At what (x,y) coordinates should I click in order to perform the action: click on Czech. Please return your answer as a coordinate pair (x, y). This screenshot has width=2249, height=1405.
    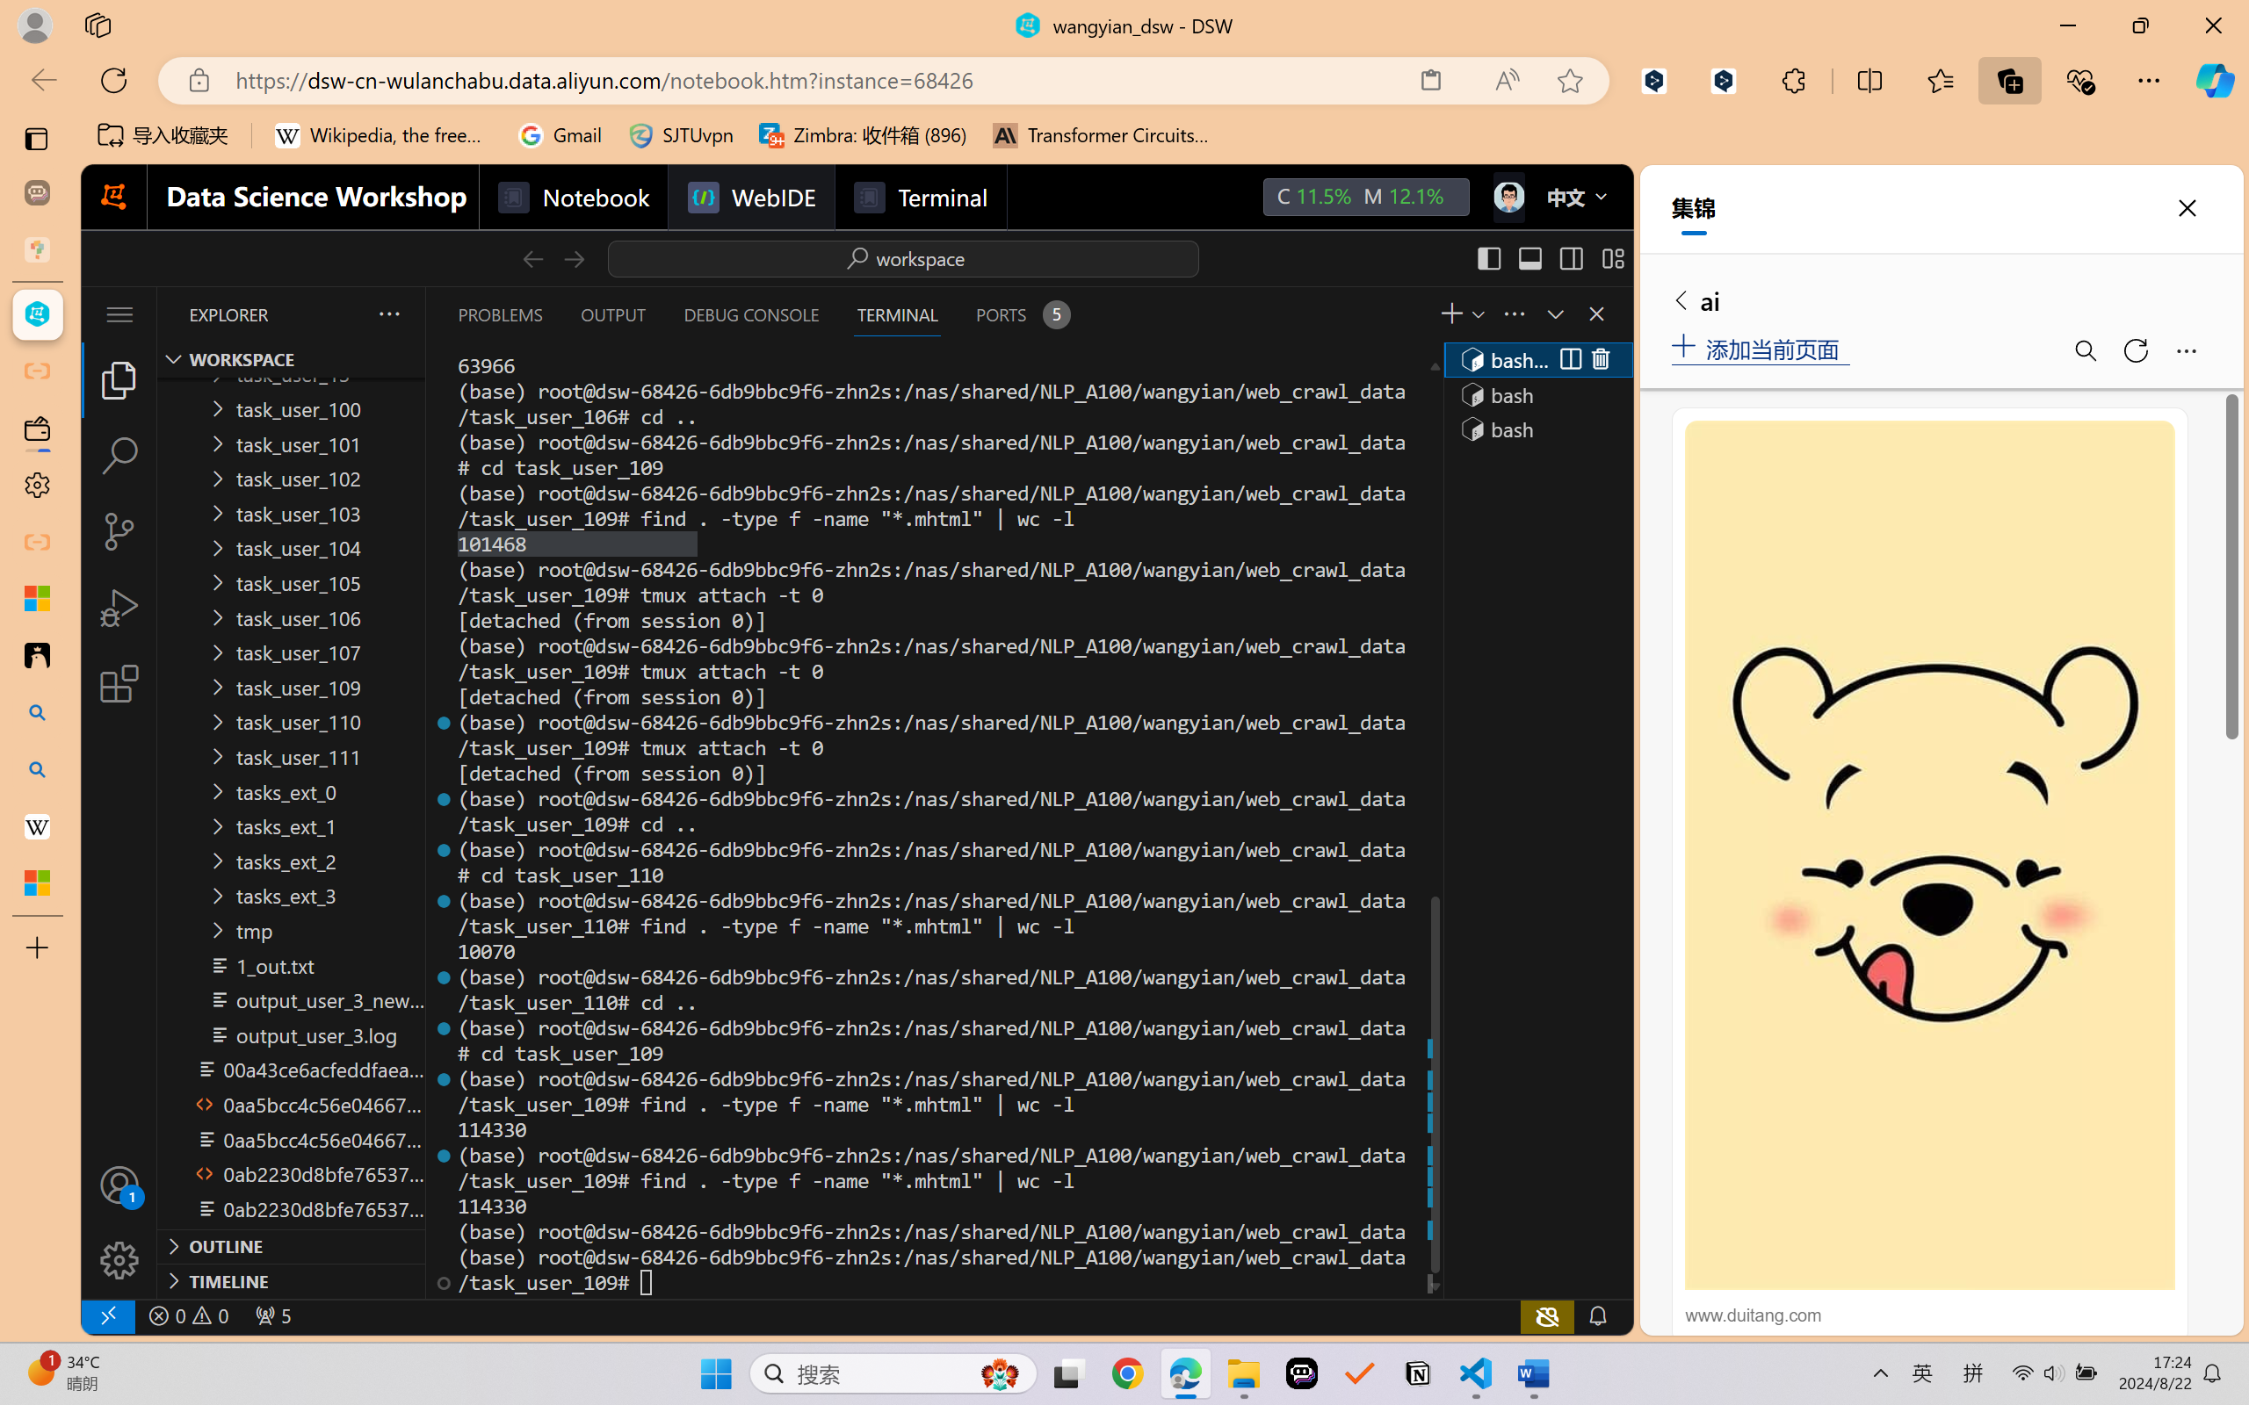
    Looking at the image, I should click on (1994, 264).